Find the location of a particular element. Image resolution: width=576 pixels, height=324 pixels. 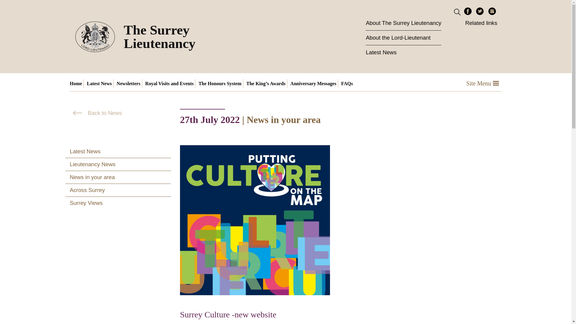

Anniversary Messages is located at coordinates (313, 83).